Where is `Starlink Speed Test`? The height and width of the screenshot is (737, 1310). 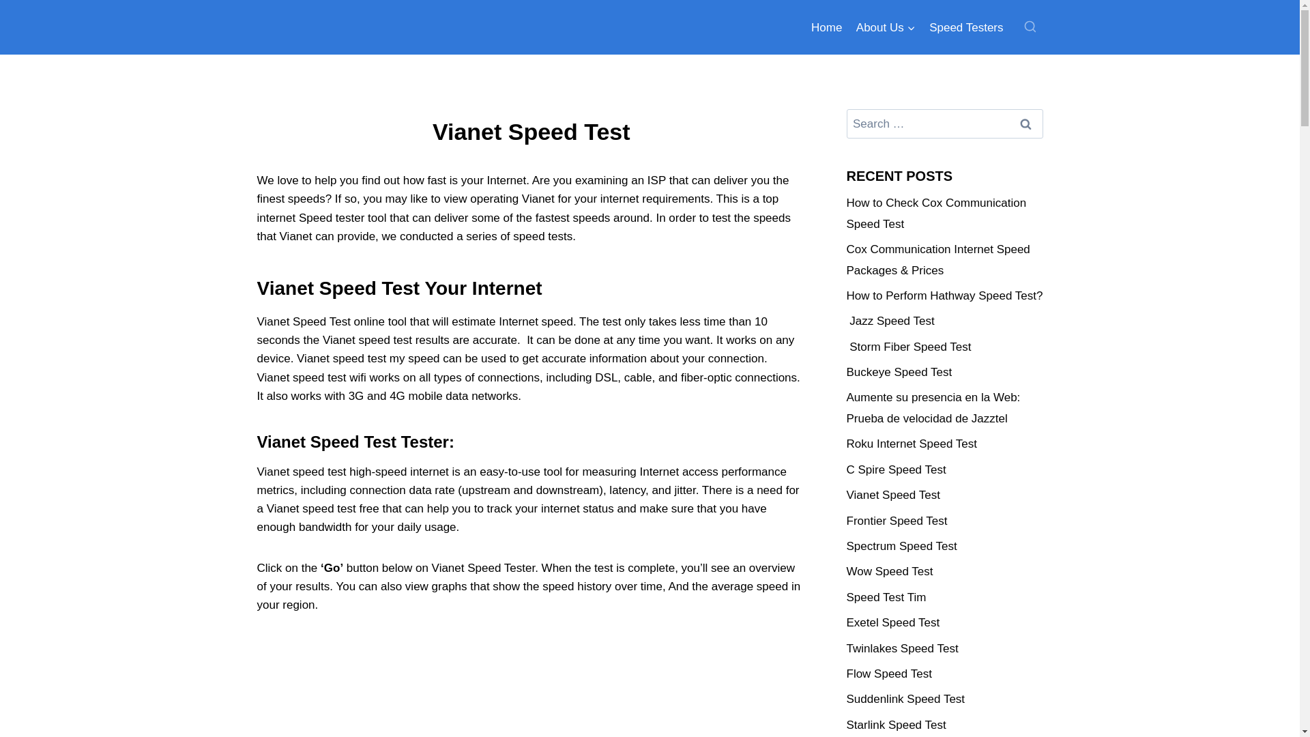 Starlink Speed Test is located at coordinates (896, 725).